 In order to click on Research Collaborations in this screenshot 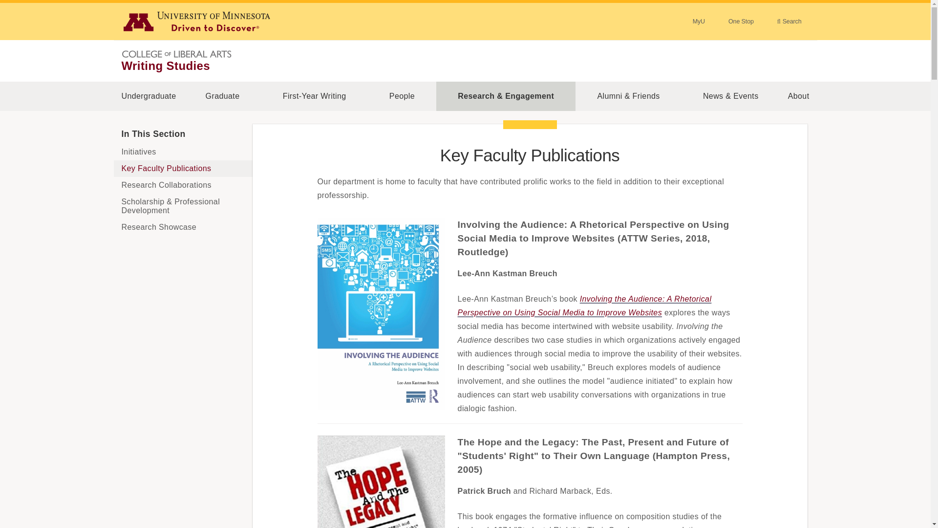, I will do `click(183, 185)`.